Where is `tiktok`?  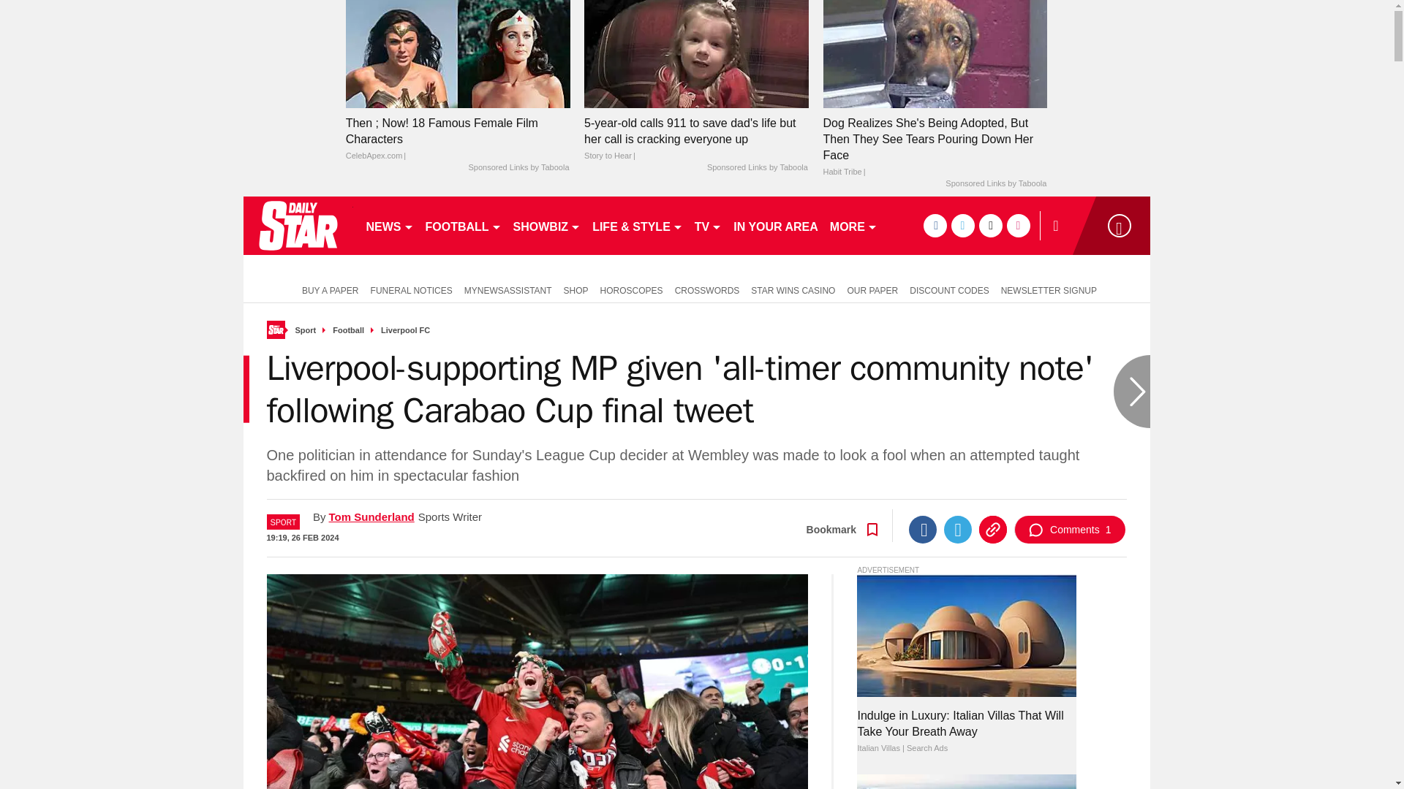
tiktok is located at coordinates (990, 225).